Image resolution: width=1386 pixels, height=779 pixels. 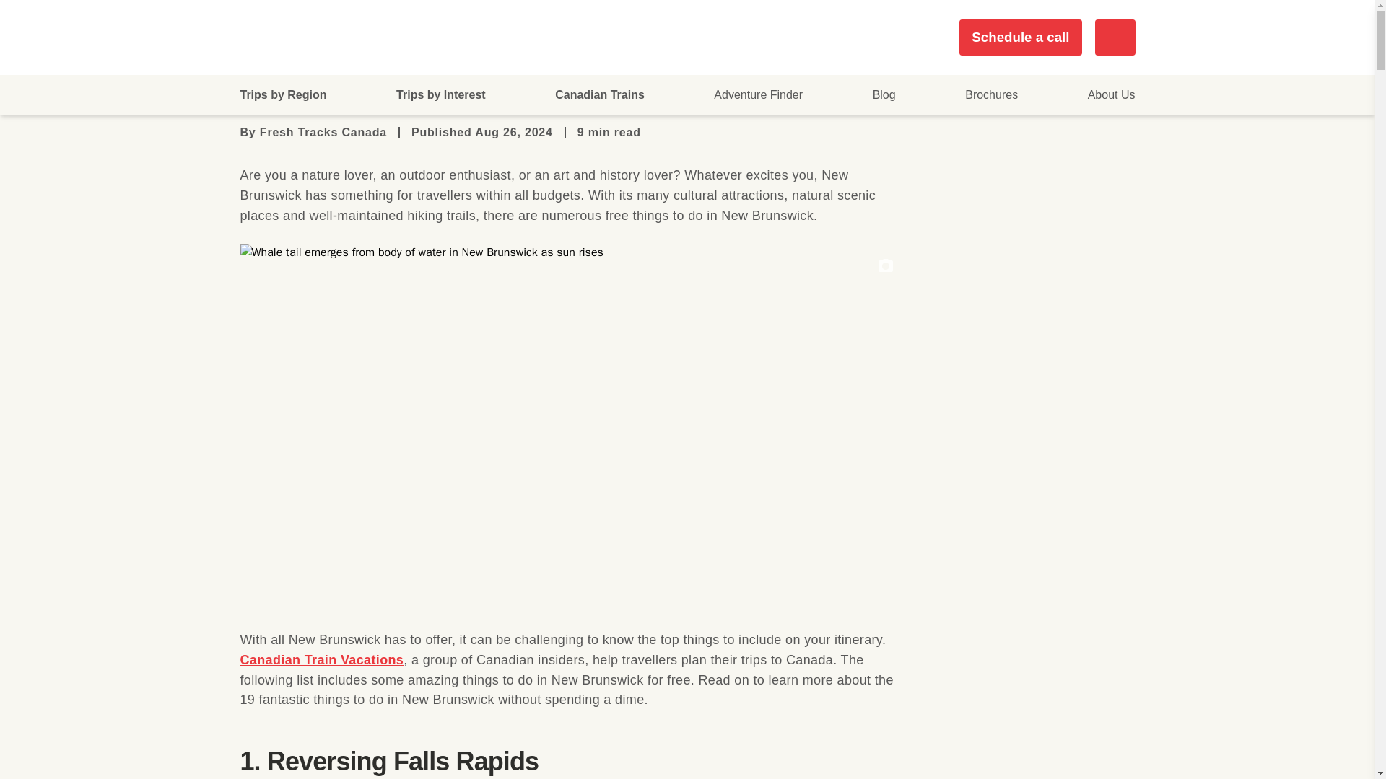 I want to click on Blog, so click(x=884, y=94).